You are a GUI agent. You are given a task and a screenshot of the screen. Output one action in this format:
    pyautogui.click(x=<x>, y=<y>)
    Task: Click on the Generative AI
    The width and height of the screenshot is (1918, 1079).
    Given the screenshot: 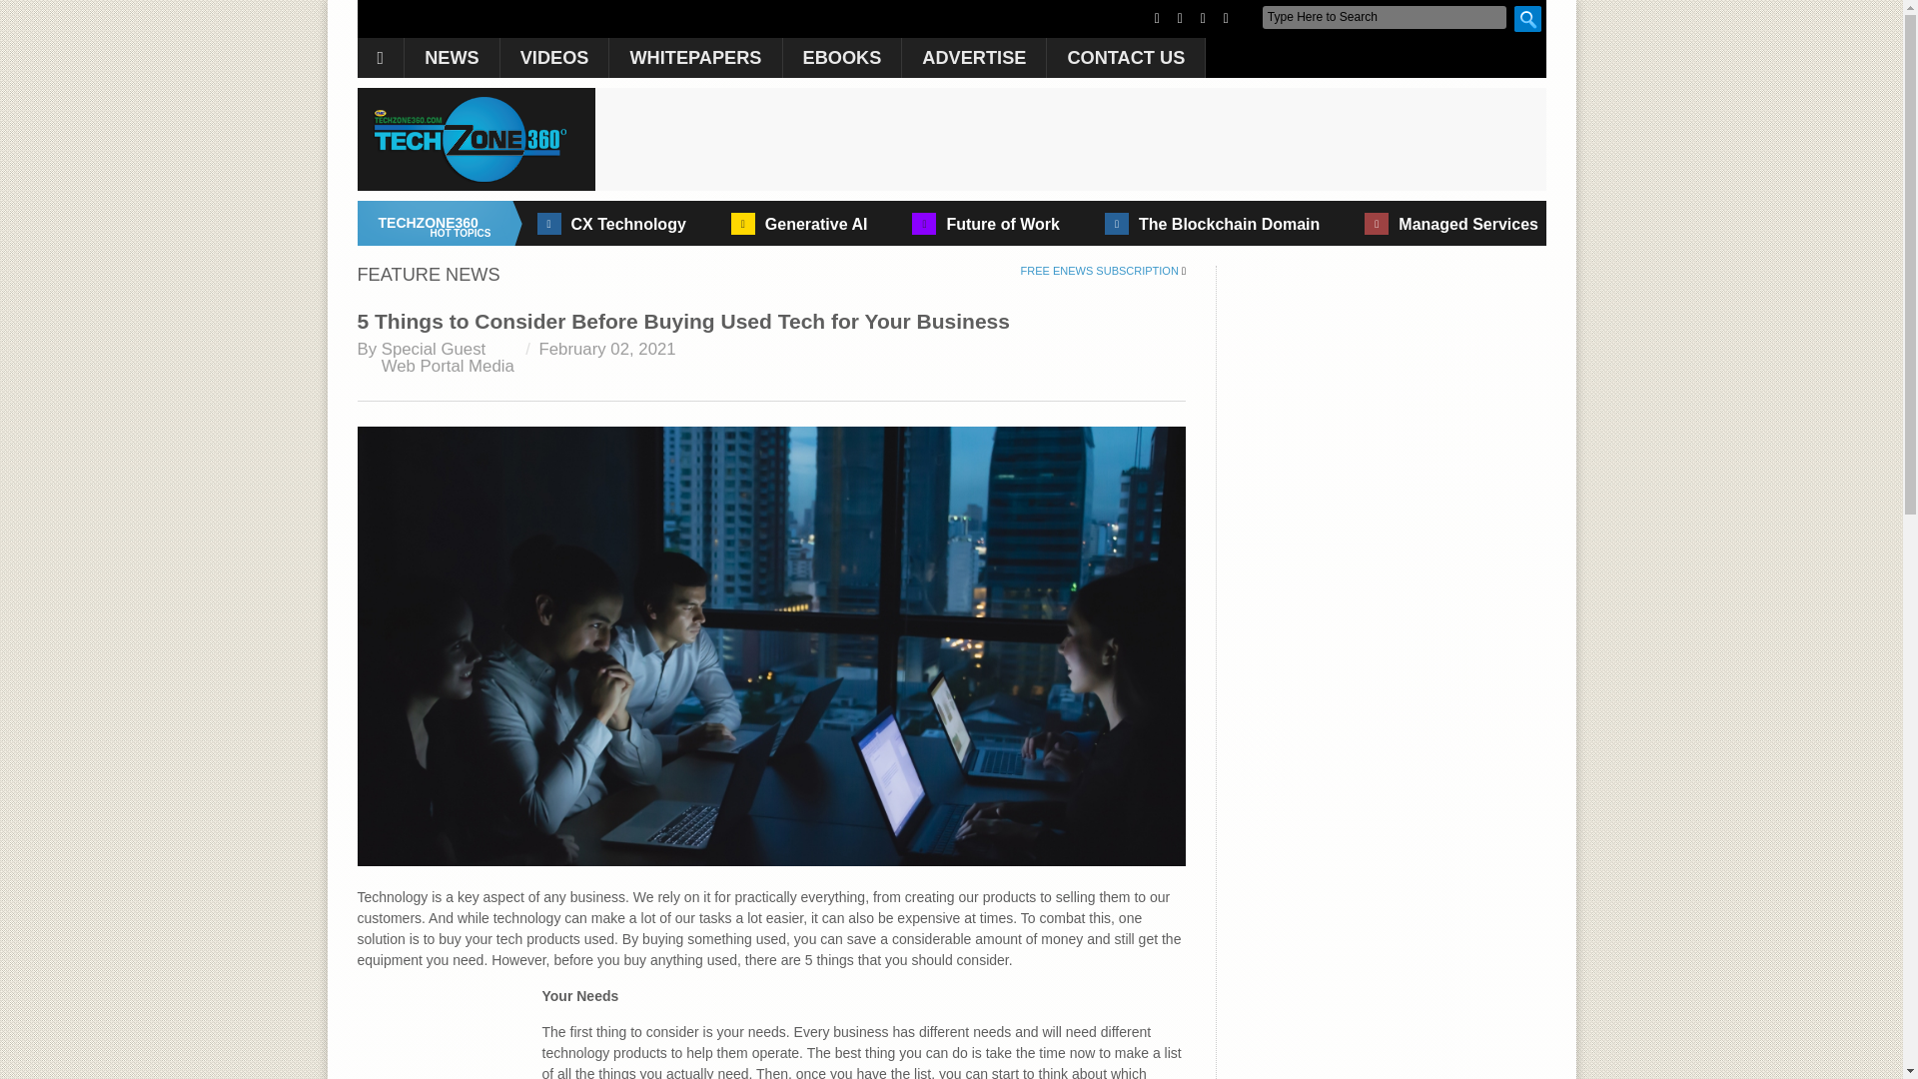 What is the action you would take?
    pyautogui.click(x=817, y=224)
    